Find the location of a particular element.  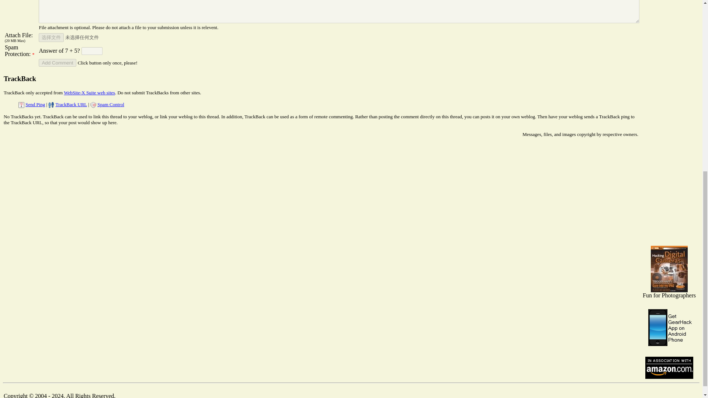

Add Comment is located at coordinates (57, 63).